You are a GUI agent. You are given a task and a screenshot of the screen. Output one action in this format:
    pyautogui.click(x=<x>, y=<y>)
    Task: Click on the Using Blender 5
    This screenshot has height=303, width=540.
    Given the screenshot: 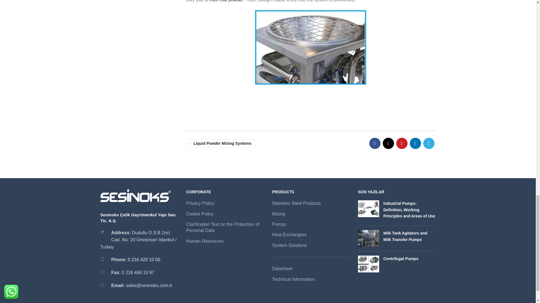 What is the action you would take?
    pyautogui.click(x=310, y=48)
    